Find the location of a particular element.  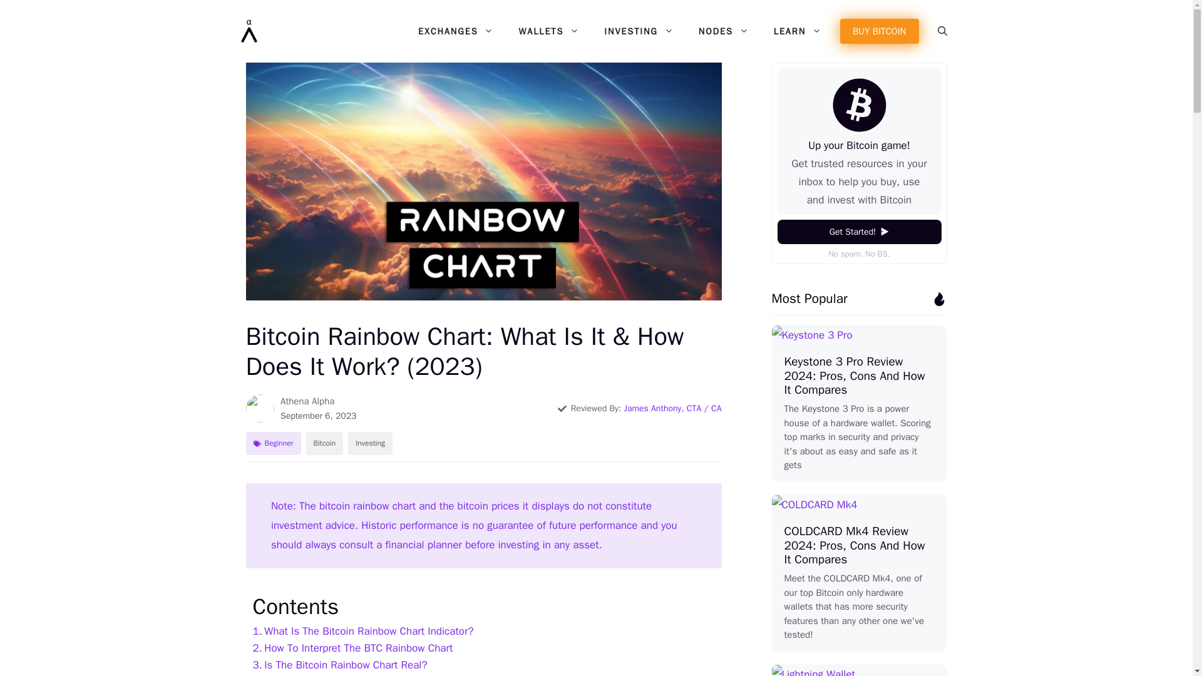

How To Interpret The BTC Rainbow Chart is located at coordinates (352, 647).